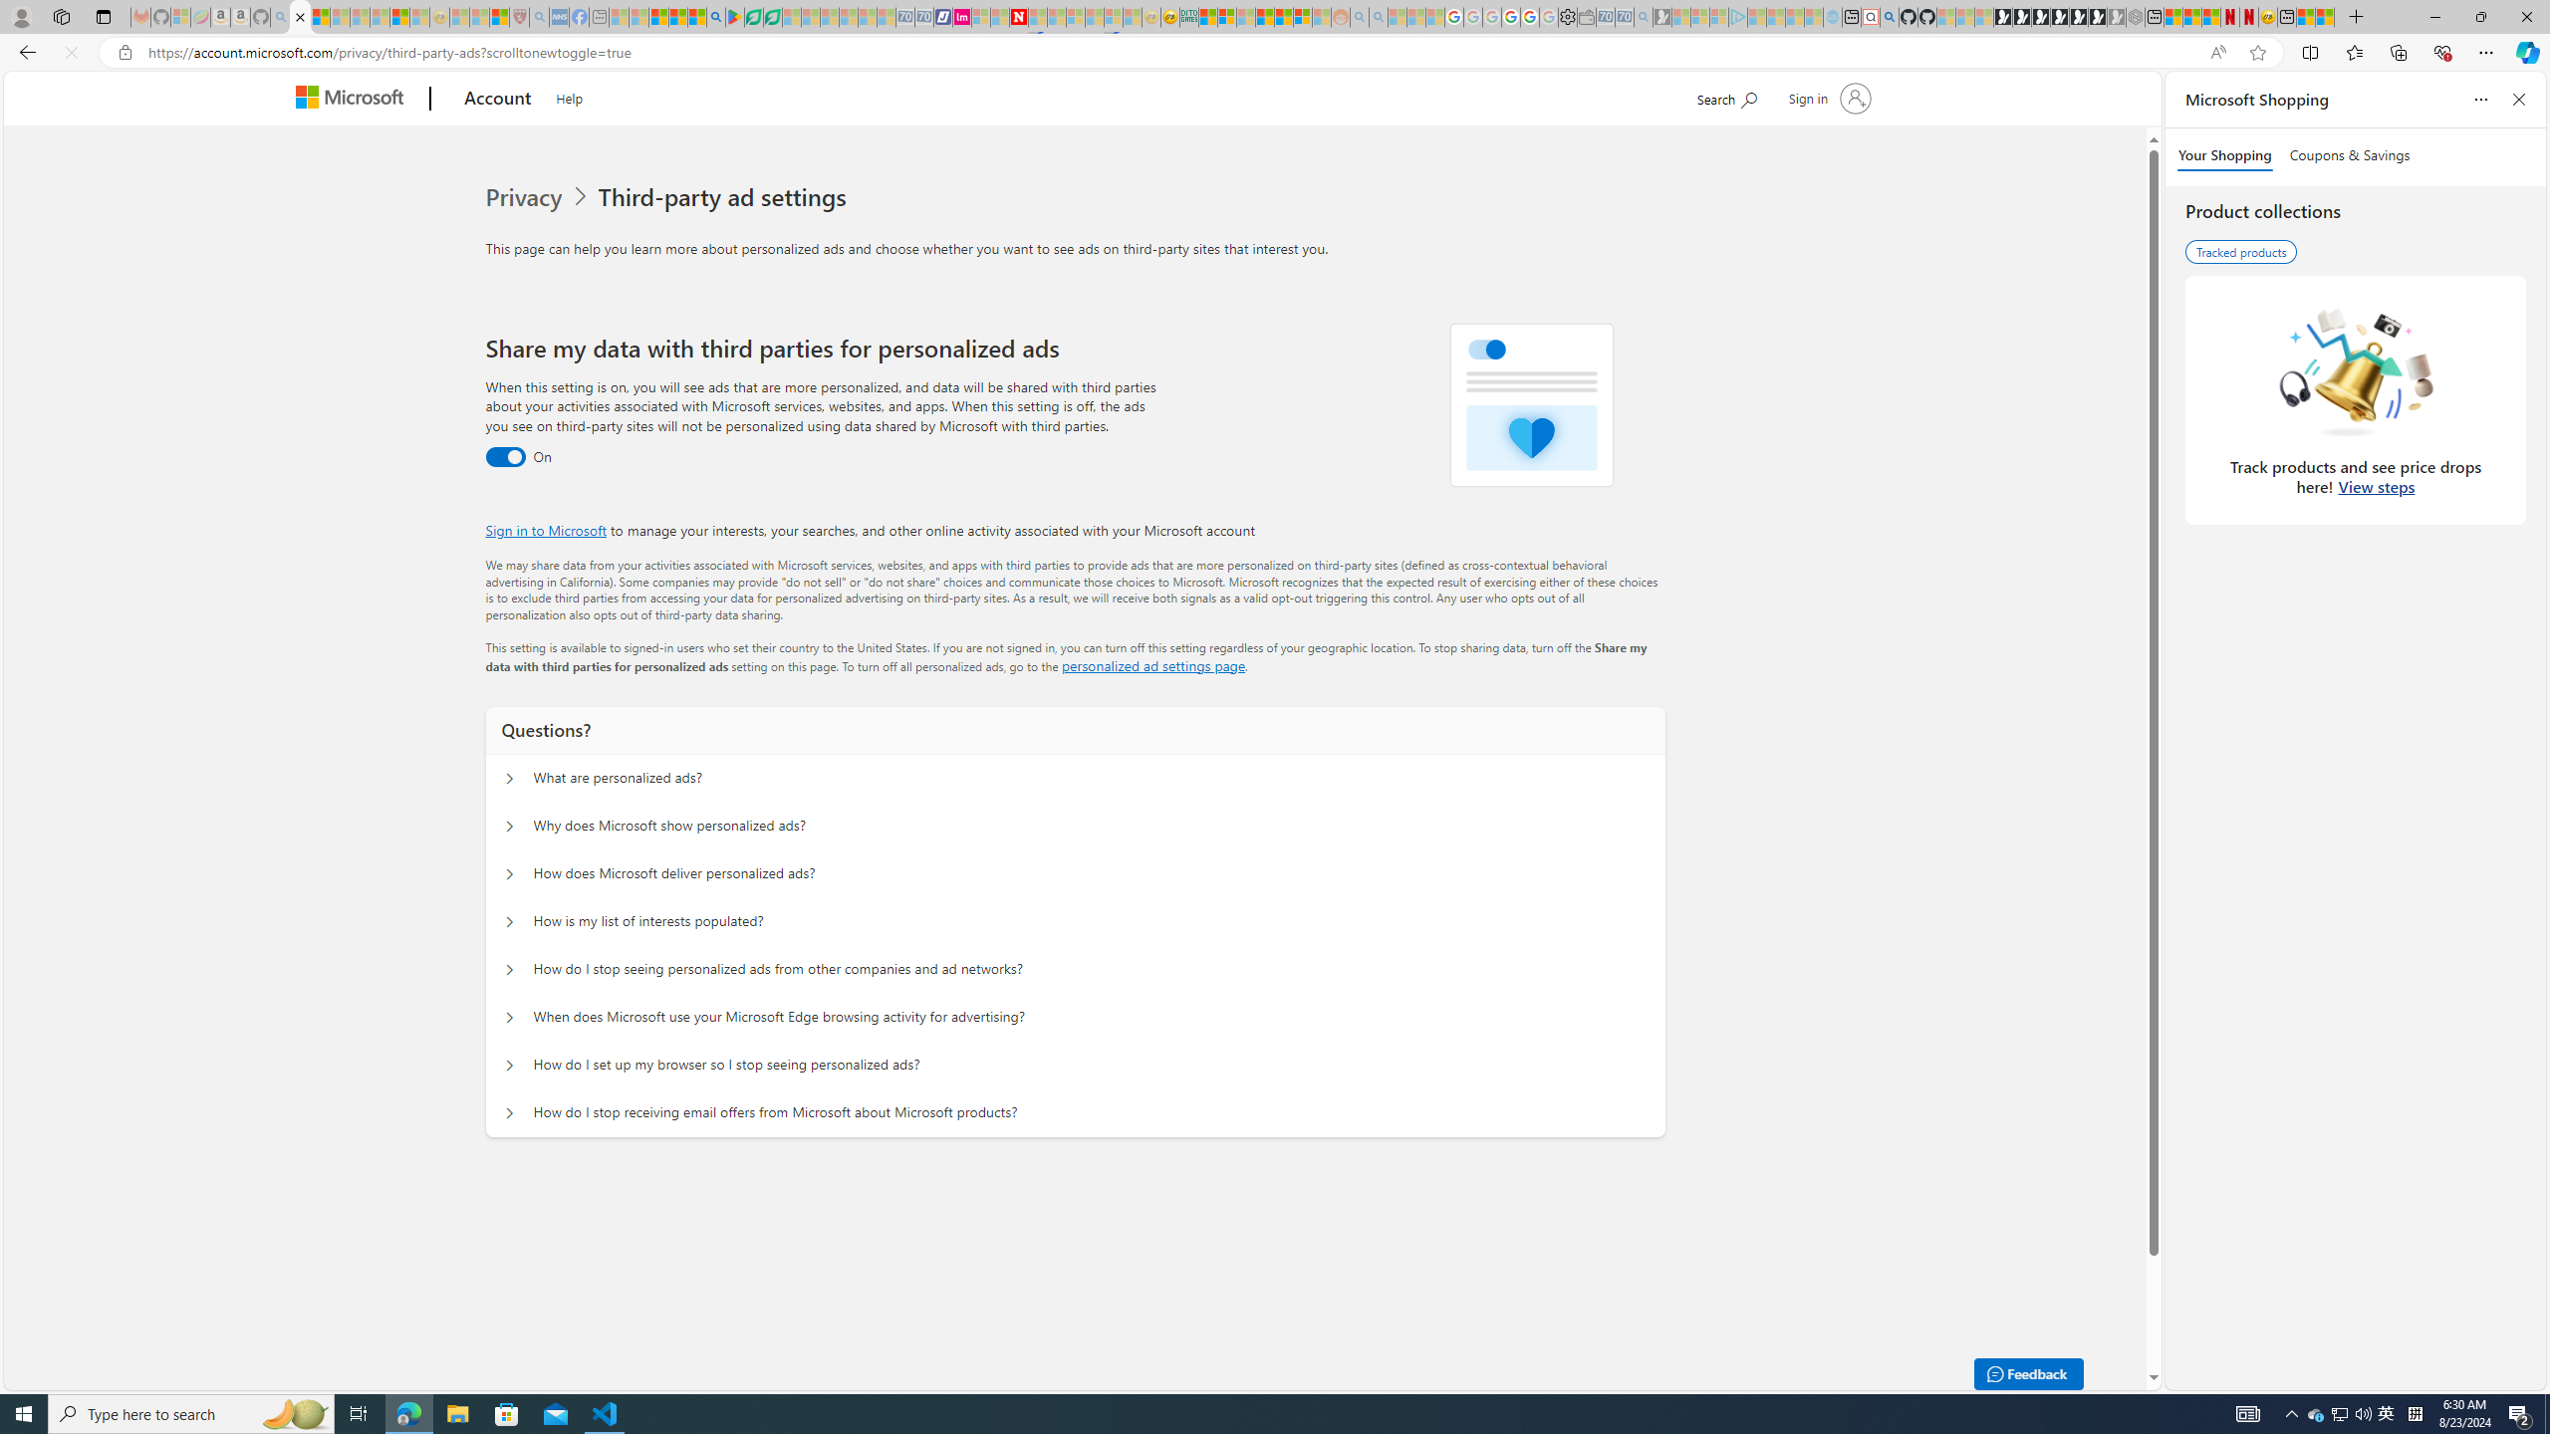 The width and height of the screenshot is (2550, 1434). What do you see at coordinates (772, 17) in the screenshot?
I see `Microsoft Word - consumer-privacy address update 2.2021` at bounding box center [772, 17].